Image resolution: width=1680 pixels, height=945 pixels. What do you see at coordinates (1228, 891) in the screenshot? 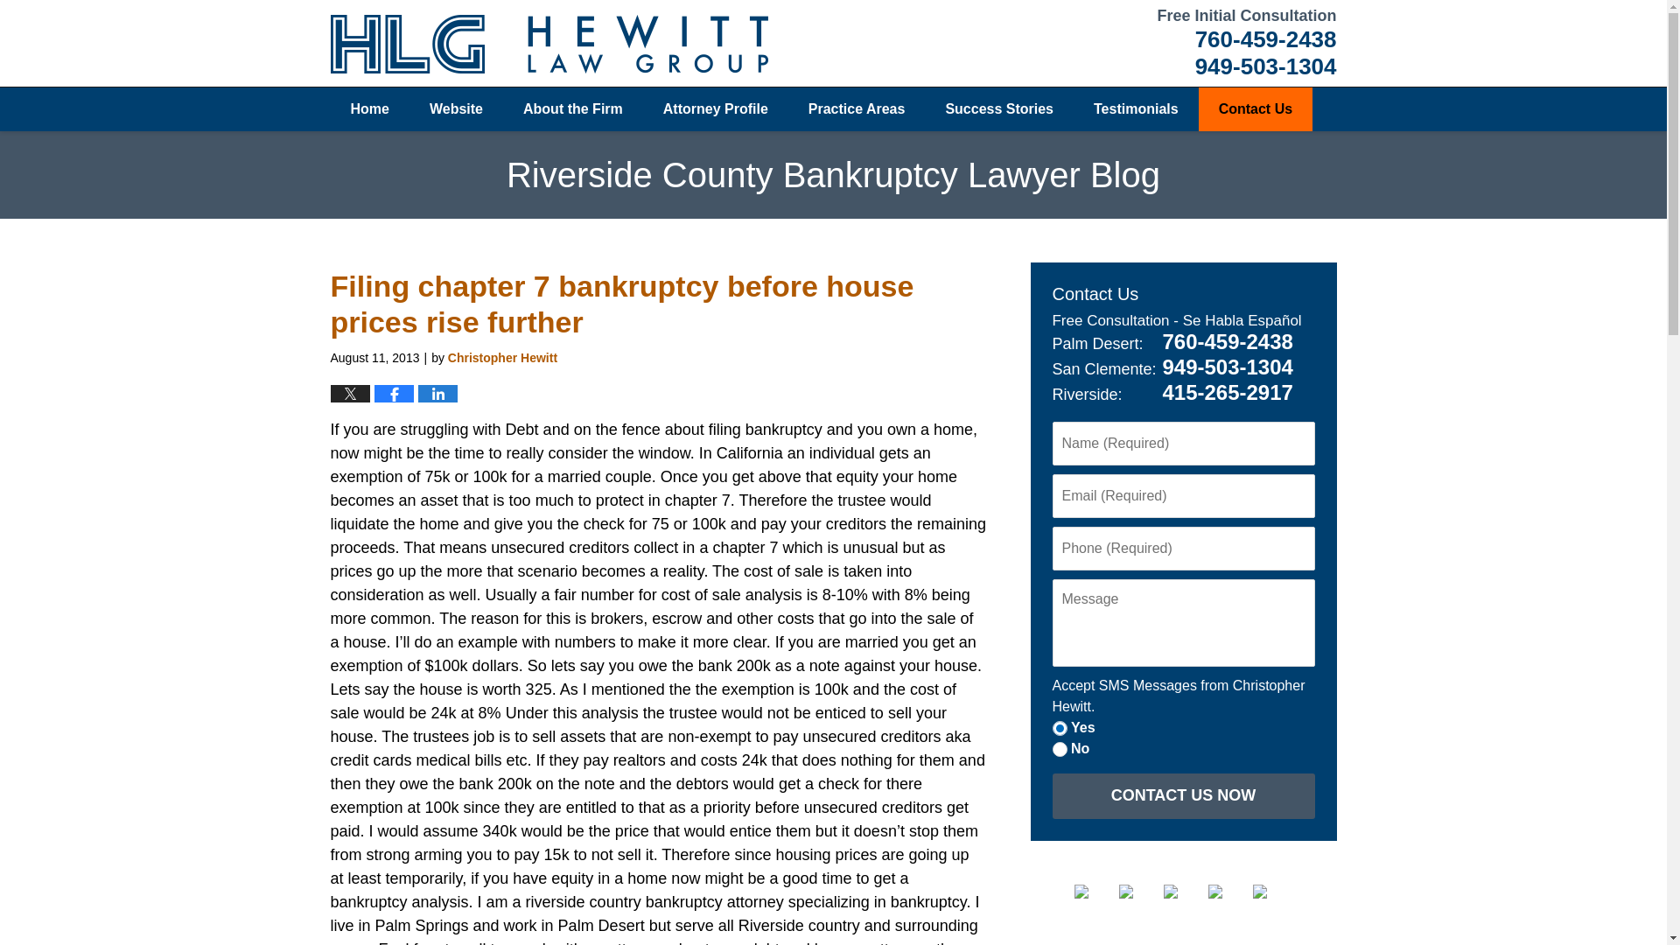
I see `Justia` at bounding box center [1228, 891].